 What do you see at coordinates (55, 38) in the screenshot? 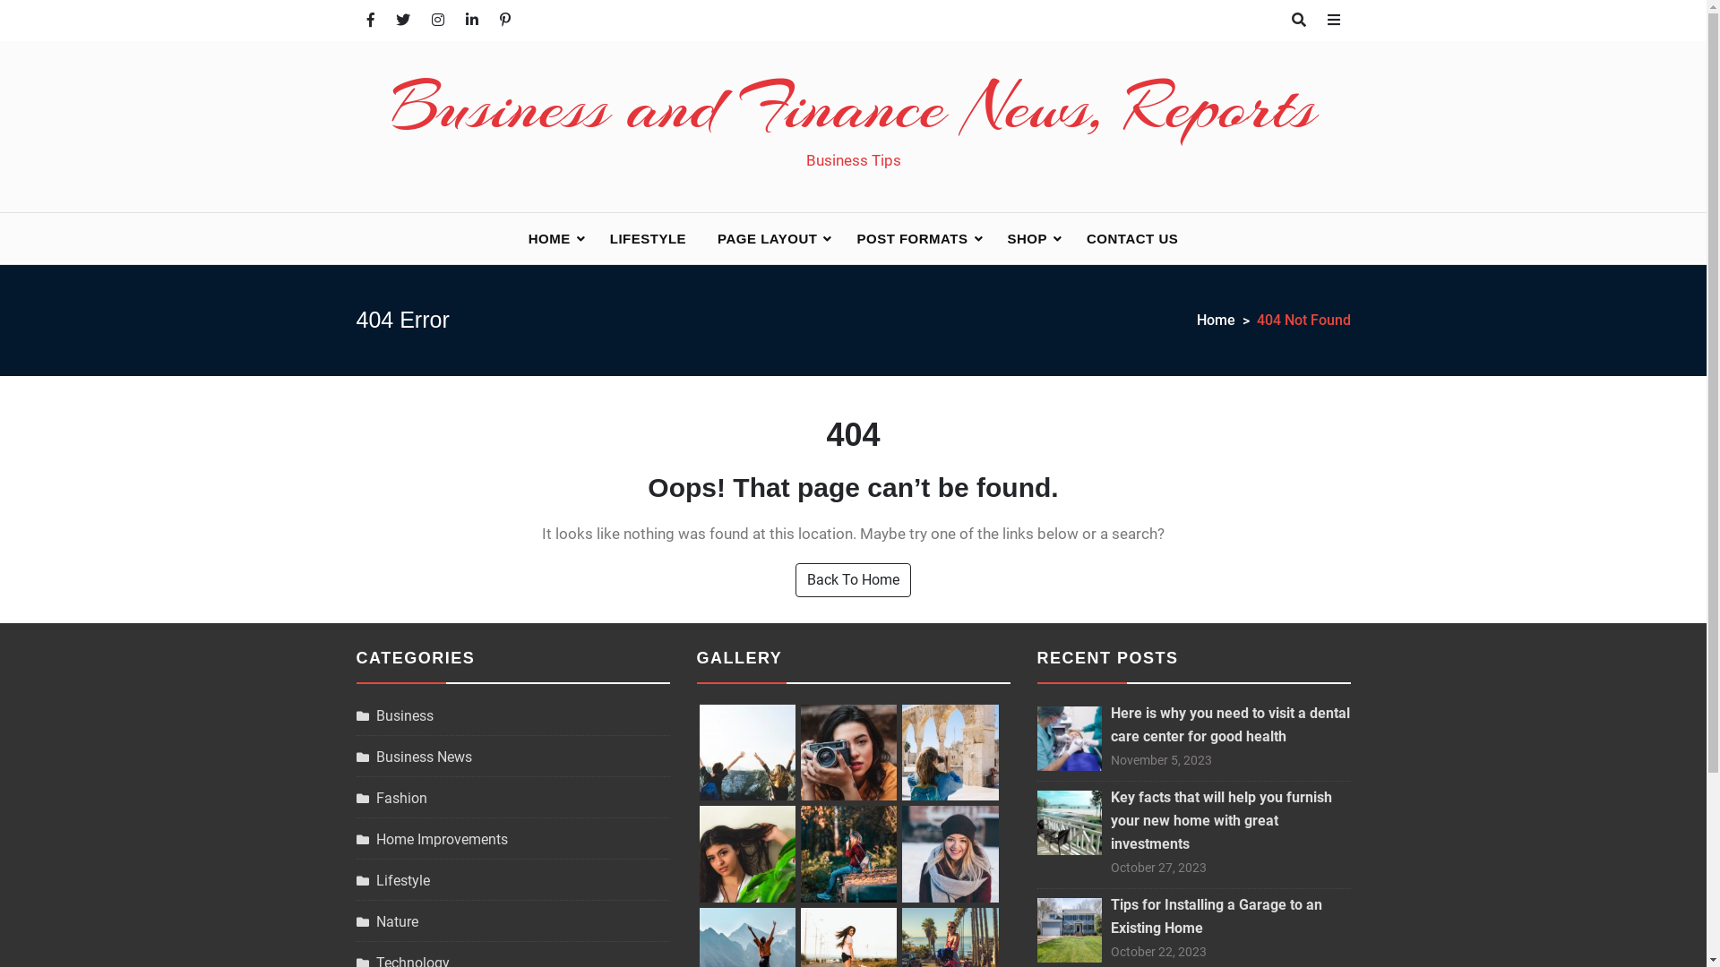
I see `Search` at bounding box center [55, 38].